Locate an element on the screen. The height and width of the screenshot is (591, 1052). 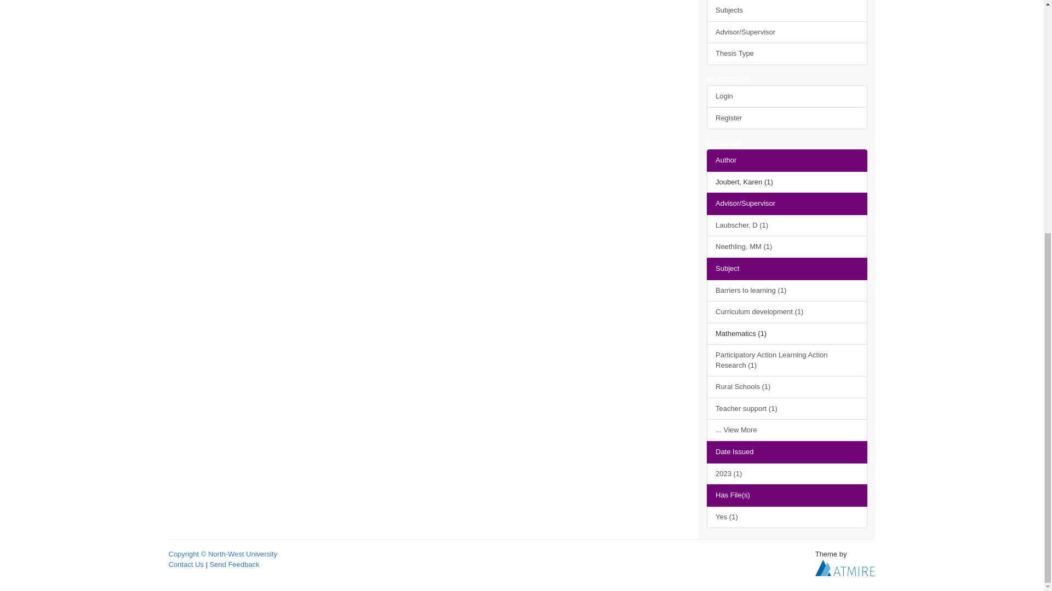
Atmire NV is located at coordinates (845, 567).